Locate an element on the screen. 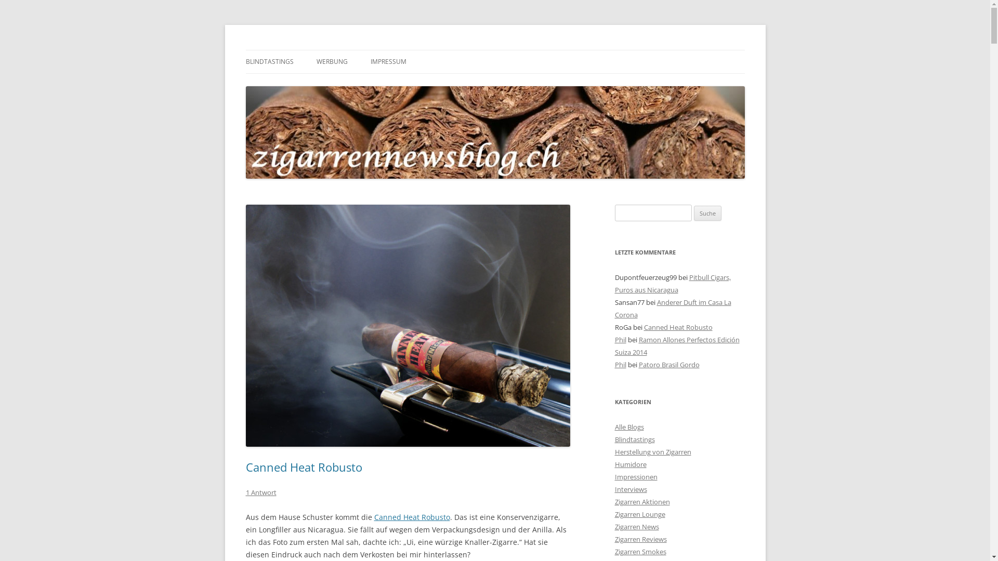 Image resolution: width=998 pixels, height=561 pixels. Zigarren Lounge is located at coordinates (639, 514).